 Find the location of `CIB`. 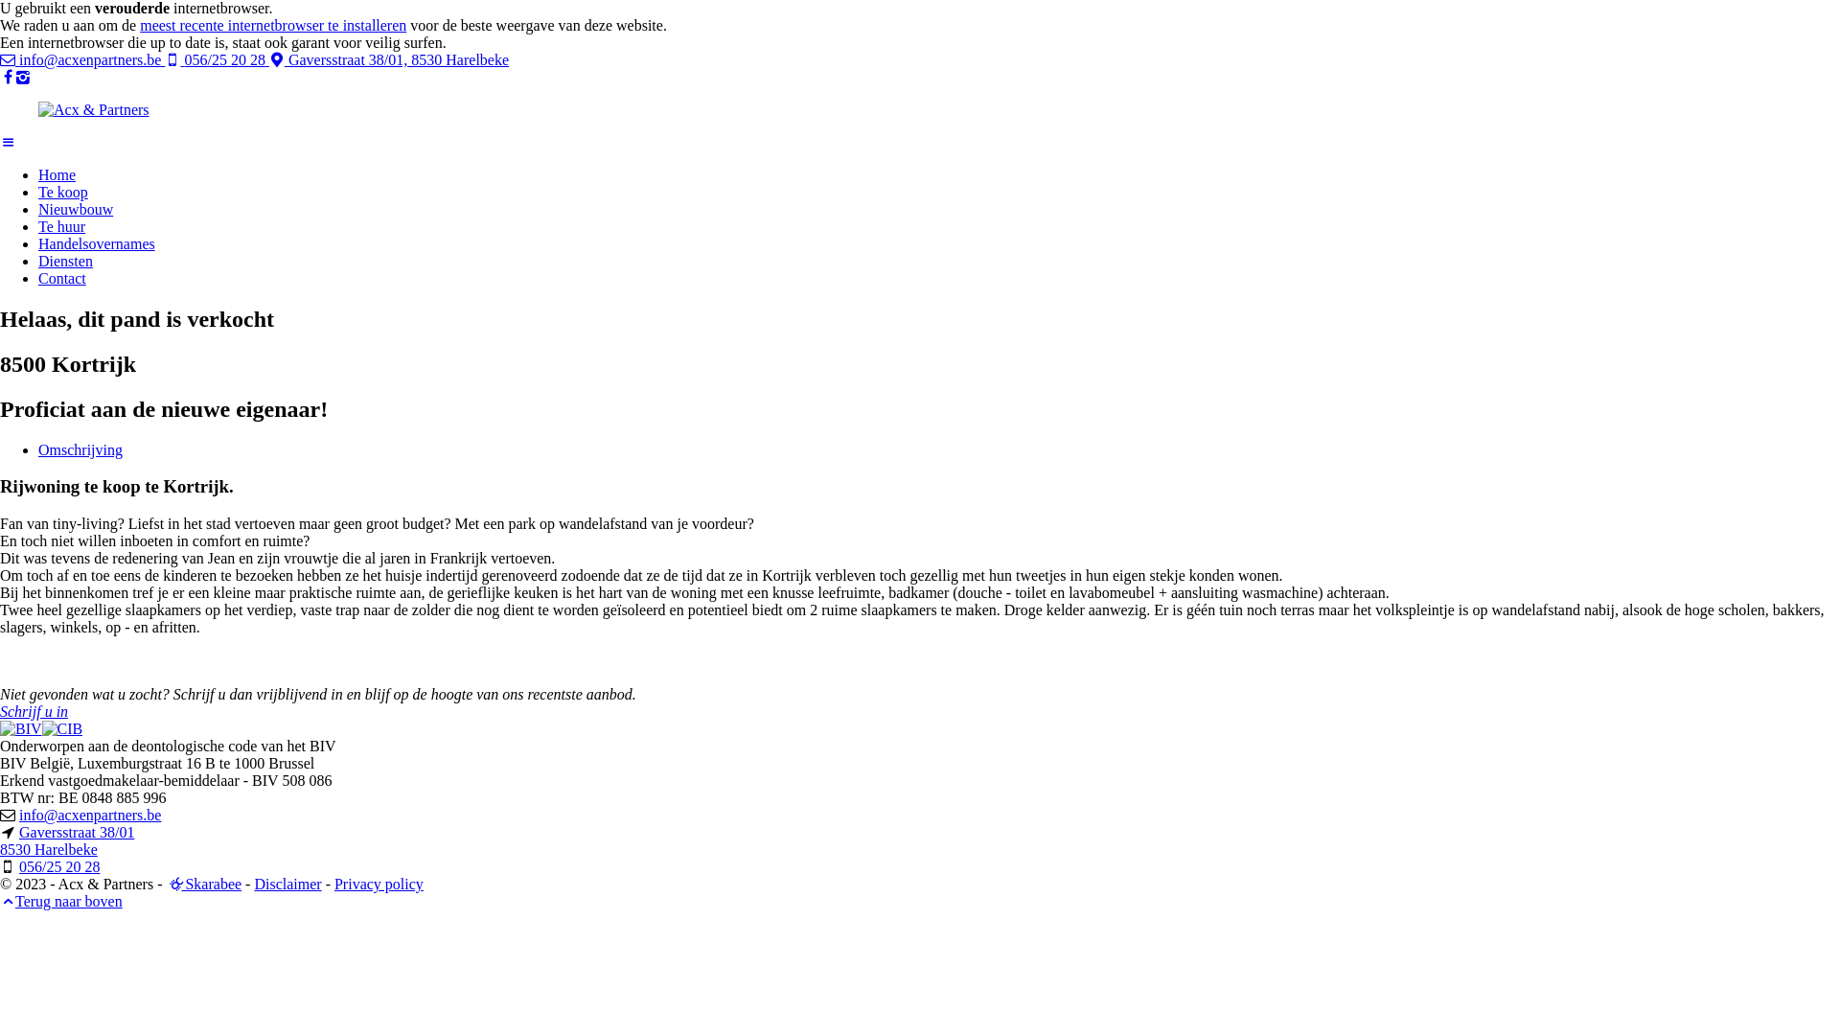

CIB is located at coordinates (63, 728).